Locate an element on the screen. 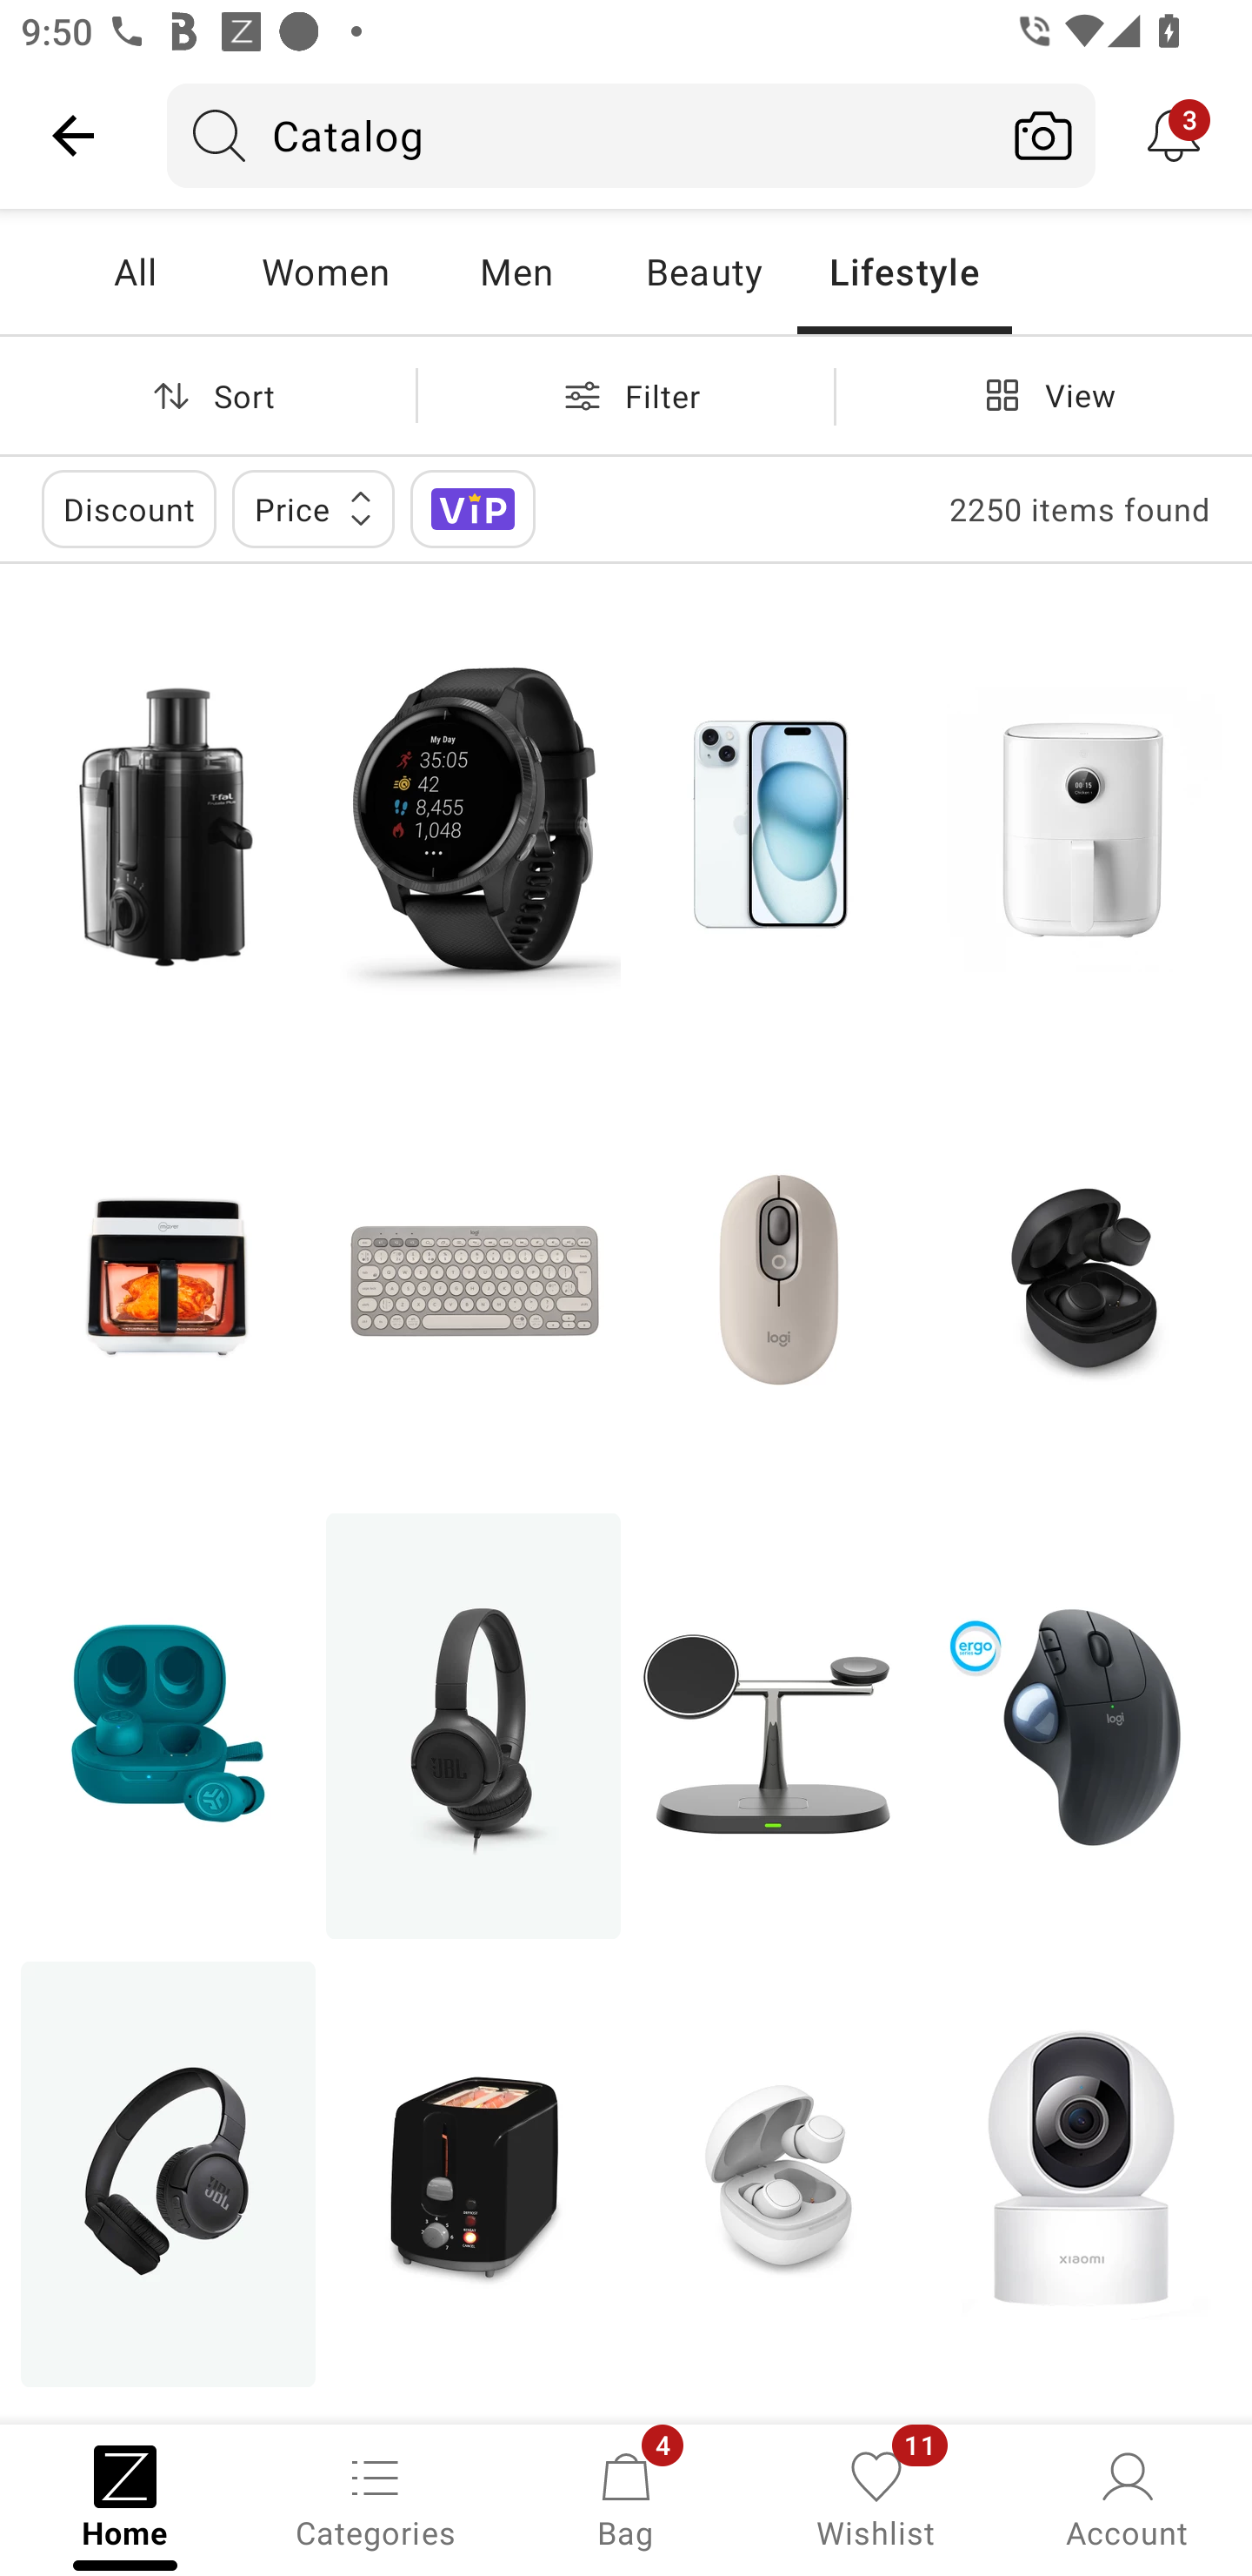 The width and height of the screenshot is (1252, 2576). Categories is located at coordinates (376, 2498).